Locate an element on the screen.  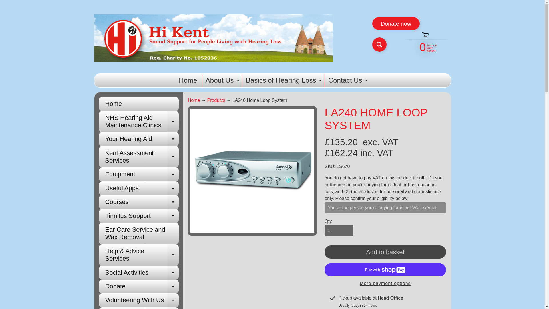
Search is located at coordinates (347, 80).